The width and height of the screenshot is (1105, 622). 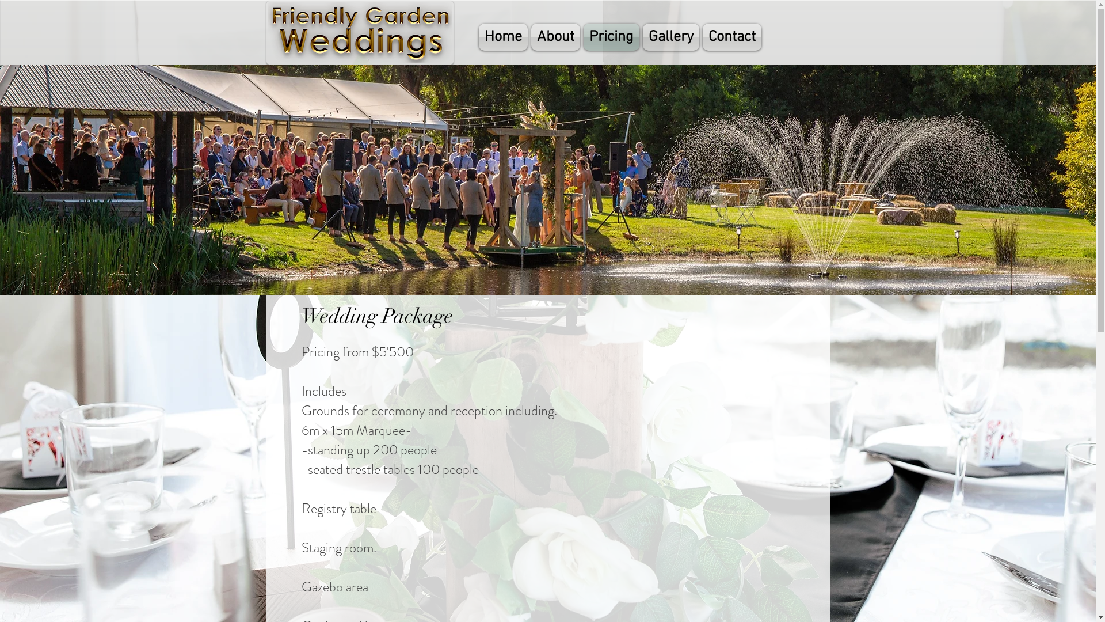 I want to click on Gallery, so click(x=671, y=37).